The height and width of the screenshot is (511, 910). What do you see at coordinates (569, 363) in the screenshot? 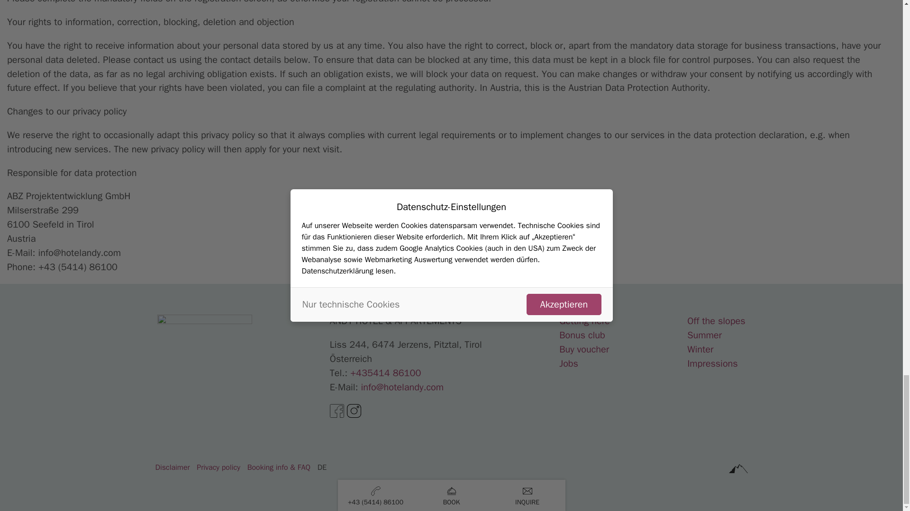
I see `Jobs` at bounding box center [569, 363].